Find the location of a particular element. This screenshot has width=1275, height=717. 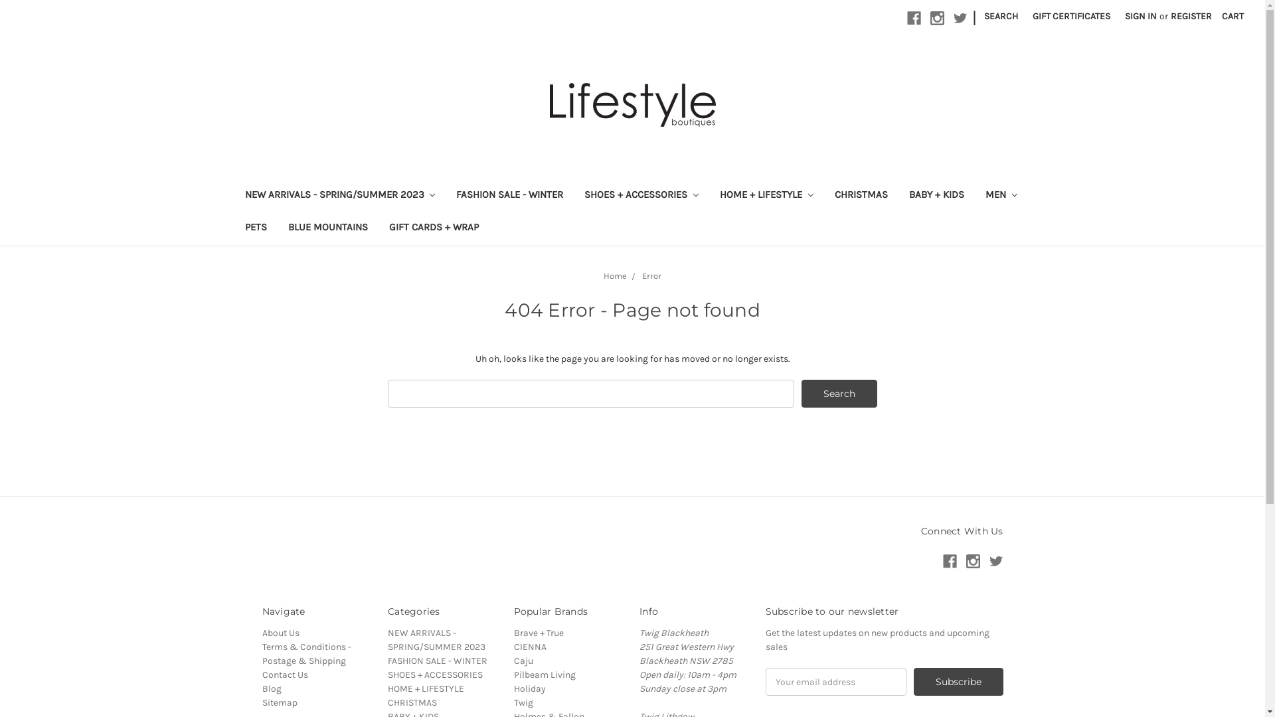

PETS is located at coordinates (255, 228).